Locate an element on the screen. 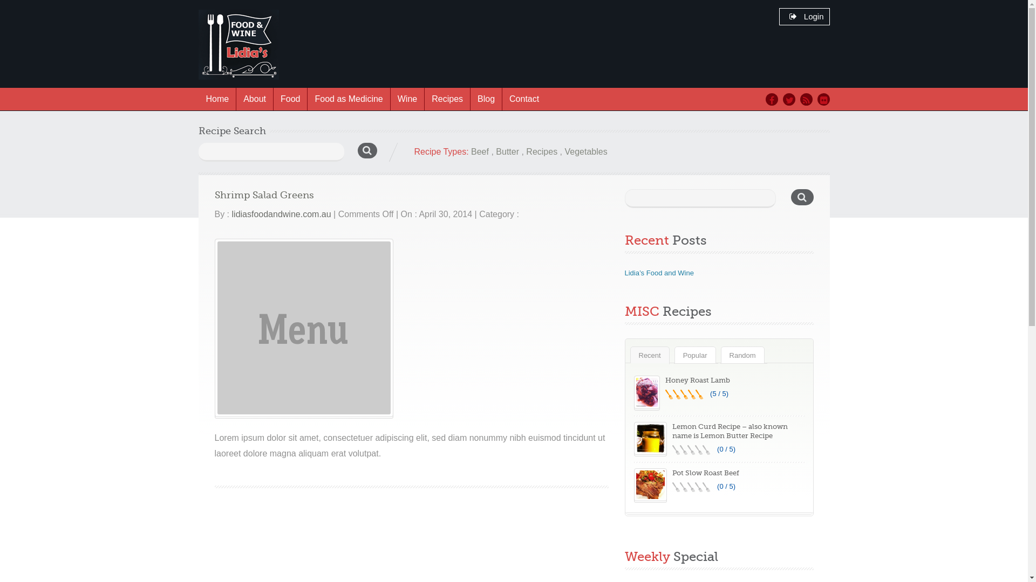 This screenshot has height=582, width=1036. Recipes is located at coordinates (447, 99).